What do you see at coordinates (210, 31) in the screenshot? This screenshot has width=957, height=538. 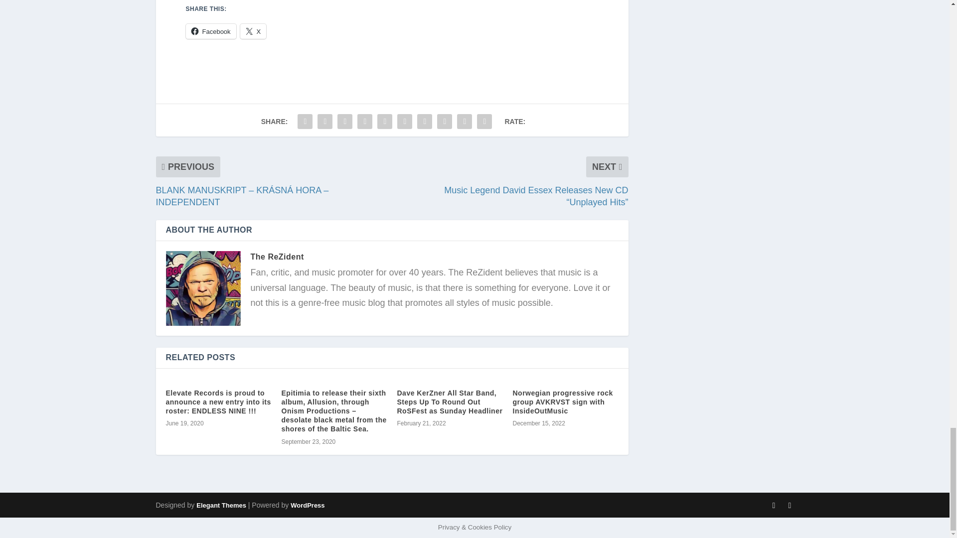 I see `Click to share on Facebook` at bounding box center [210, 31].